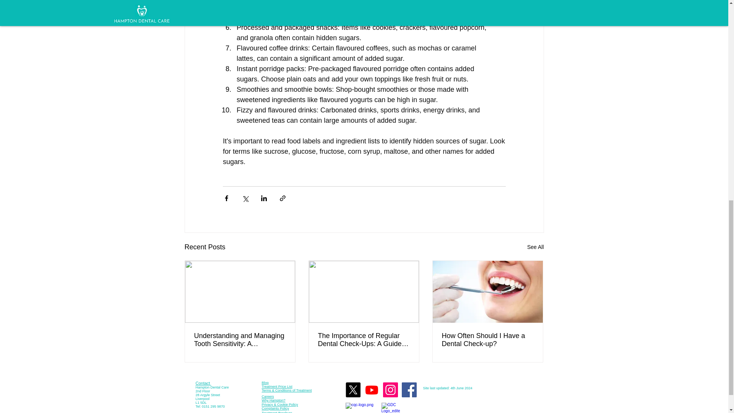 This screenshot has width=734, height=413. What do you see at coordinates (487, 340) in the screenshot?
I see `How Often Should I Have a Dental Check-up?` at bounding box center [487, 340].